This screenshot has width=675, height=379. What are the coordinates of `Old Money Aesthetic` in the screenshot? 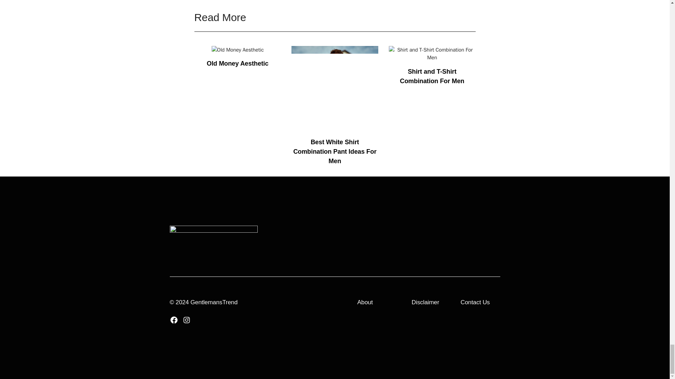 It's located at (238, 63).